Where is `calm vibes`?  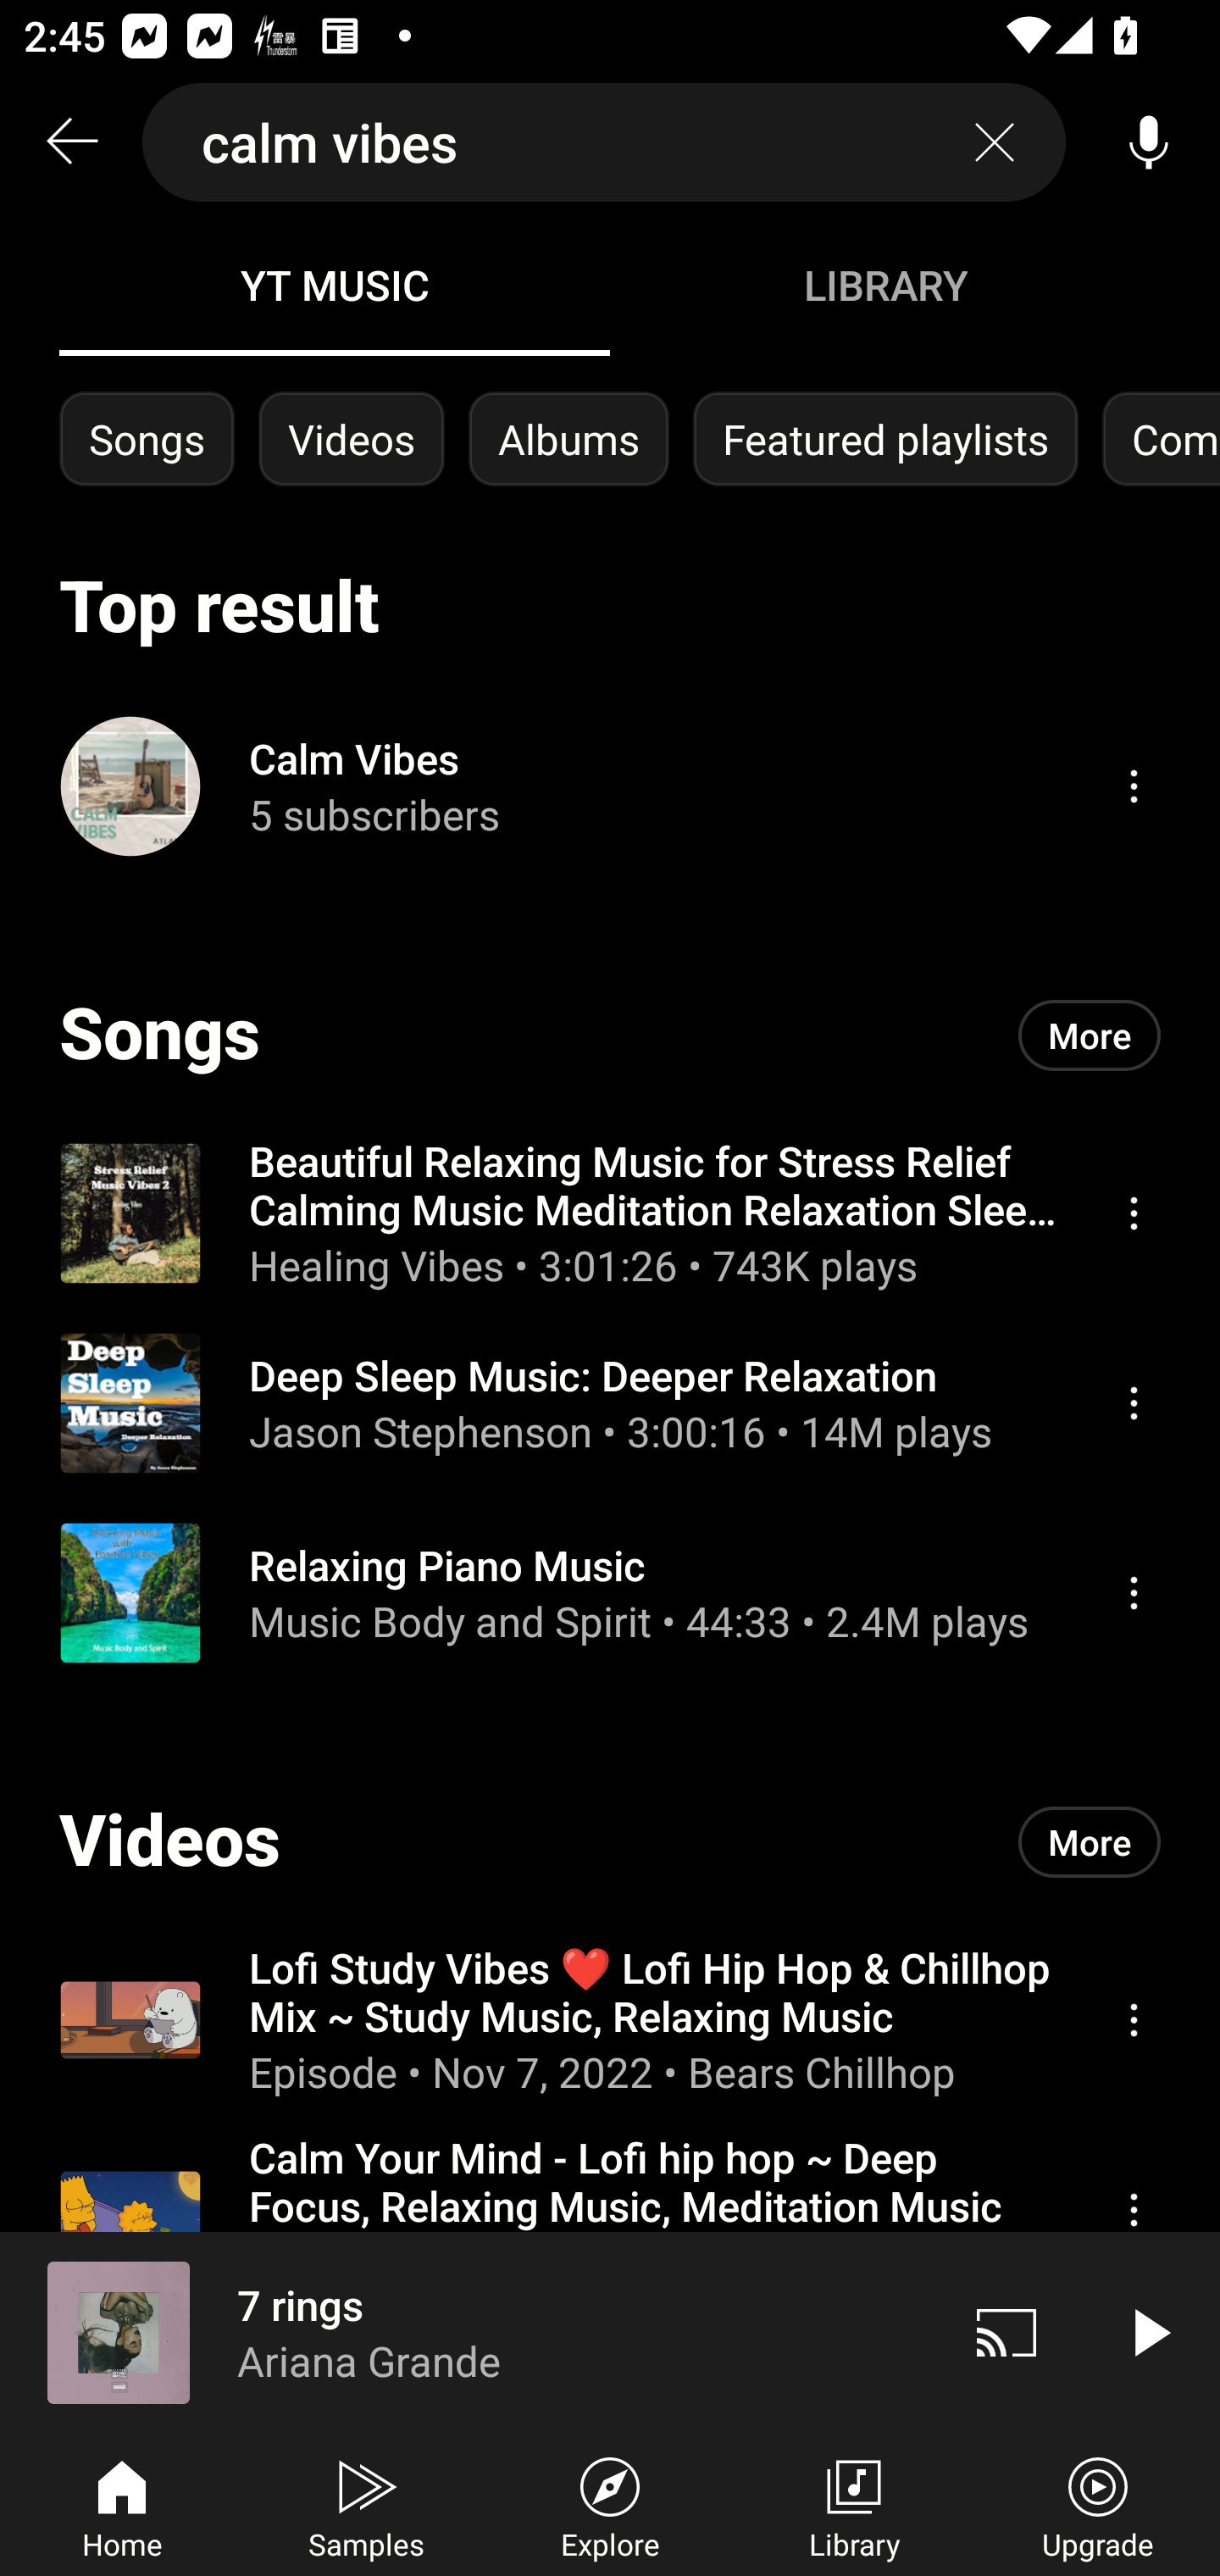
calm vibes is located at coordinates (604, 142).